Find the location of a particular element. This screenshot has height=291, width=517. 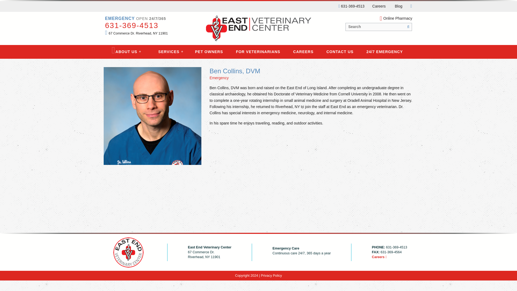

631-369-4513 is located at coordinates (352, 6).